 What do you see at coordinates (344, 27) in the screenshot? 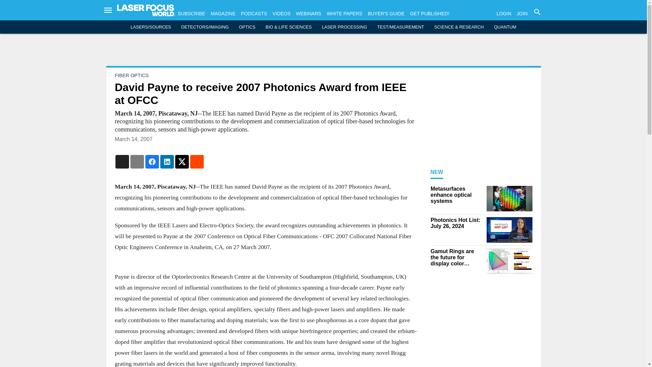
I see `LASER PROCESSING` at bounding box center [344, 27].